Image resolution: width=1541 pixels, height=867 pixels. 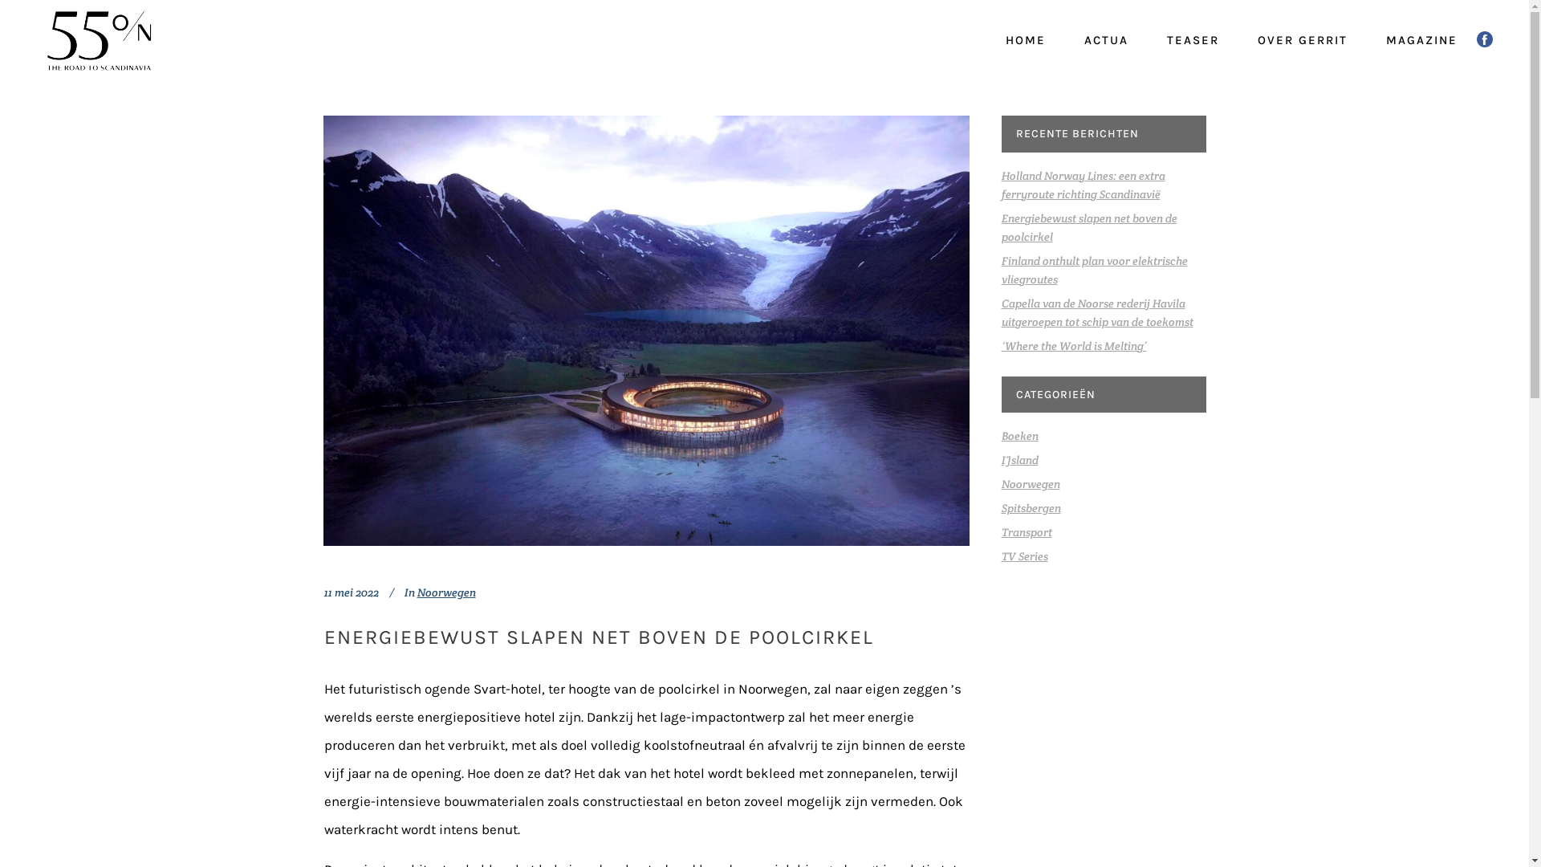 I want to click on Transport, so click(x=1027, y=532).